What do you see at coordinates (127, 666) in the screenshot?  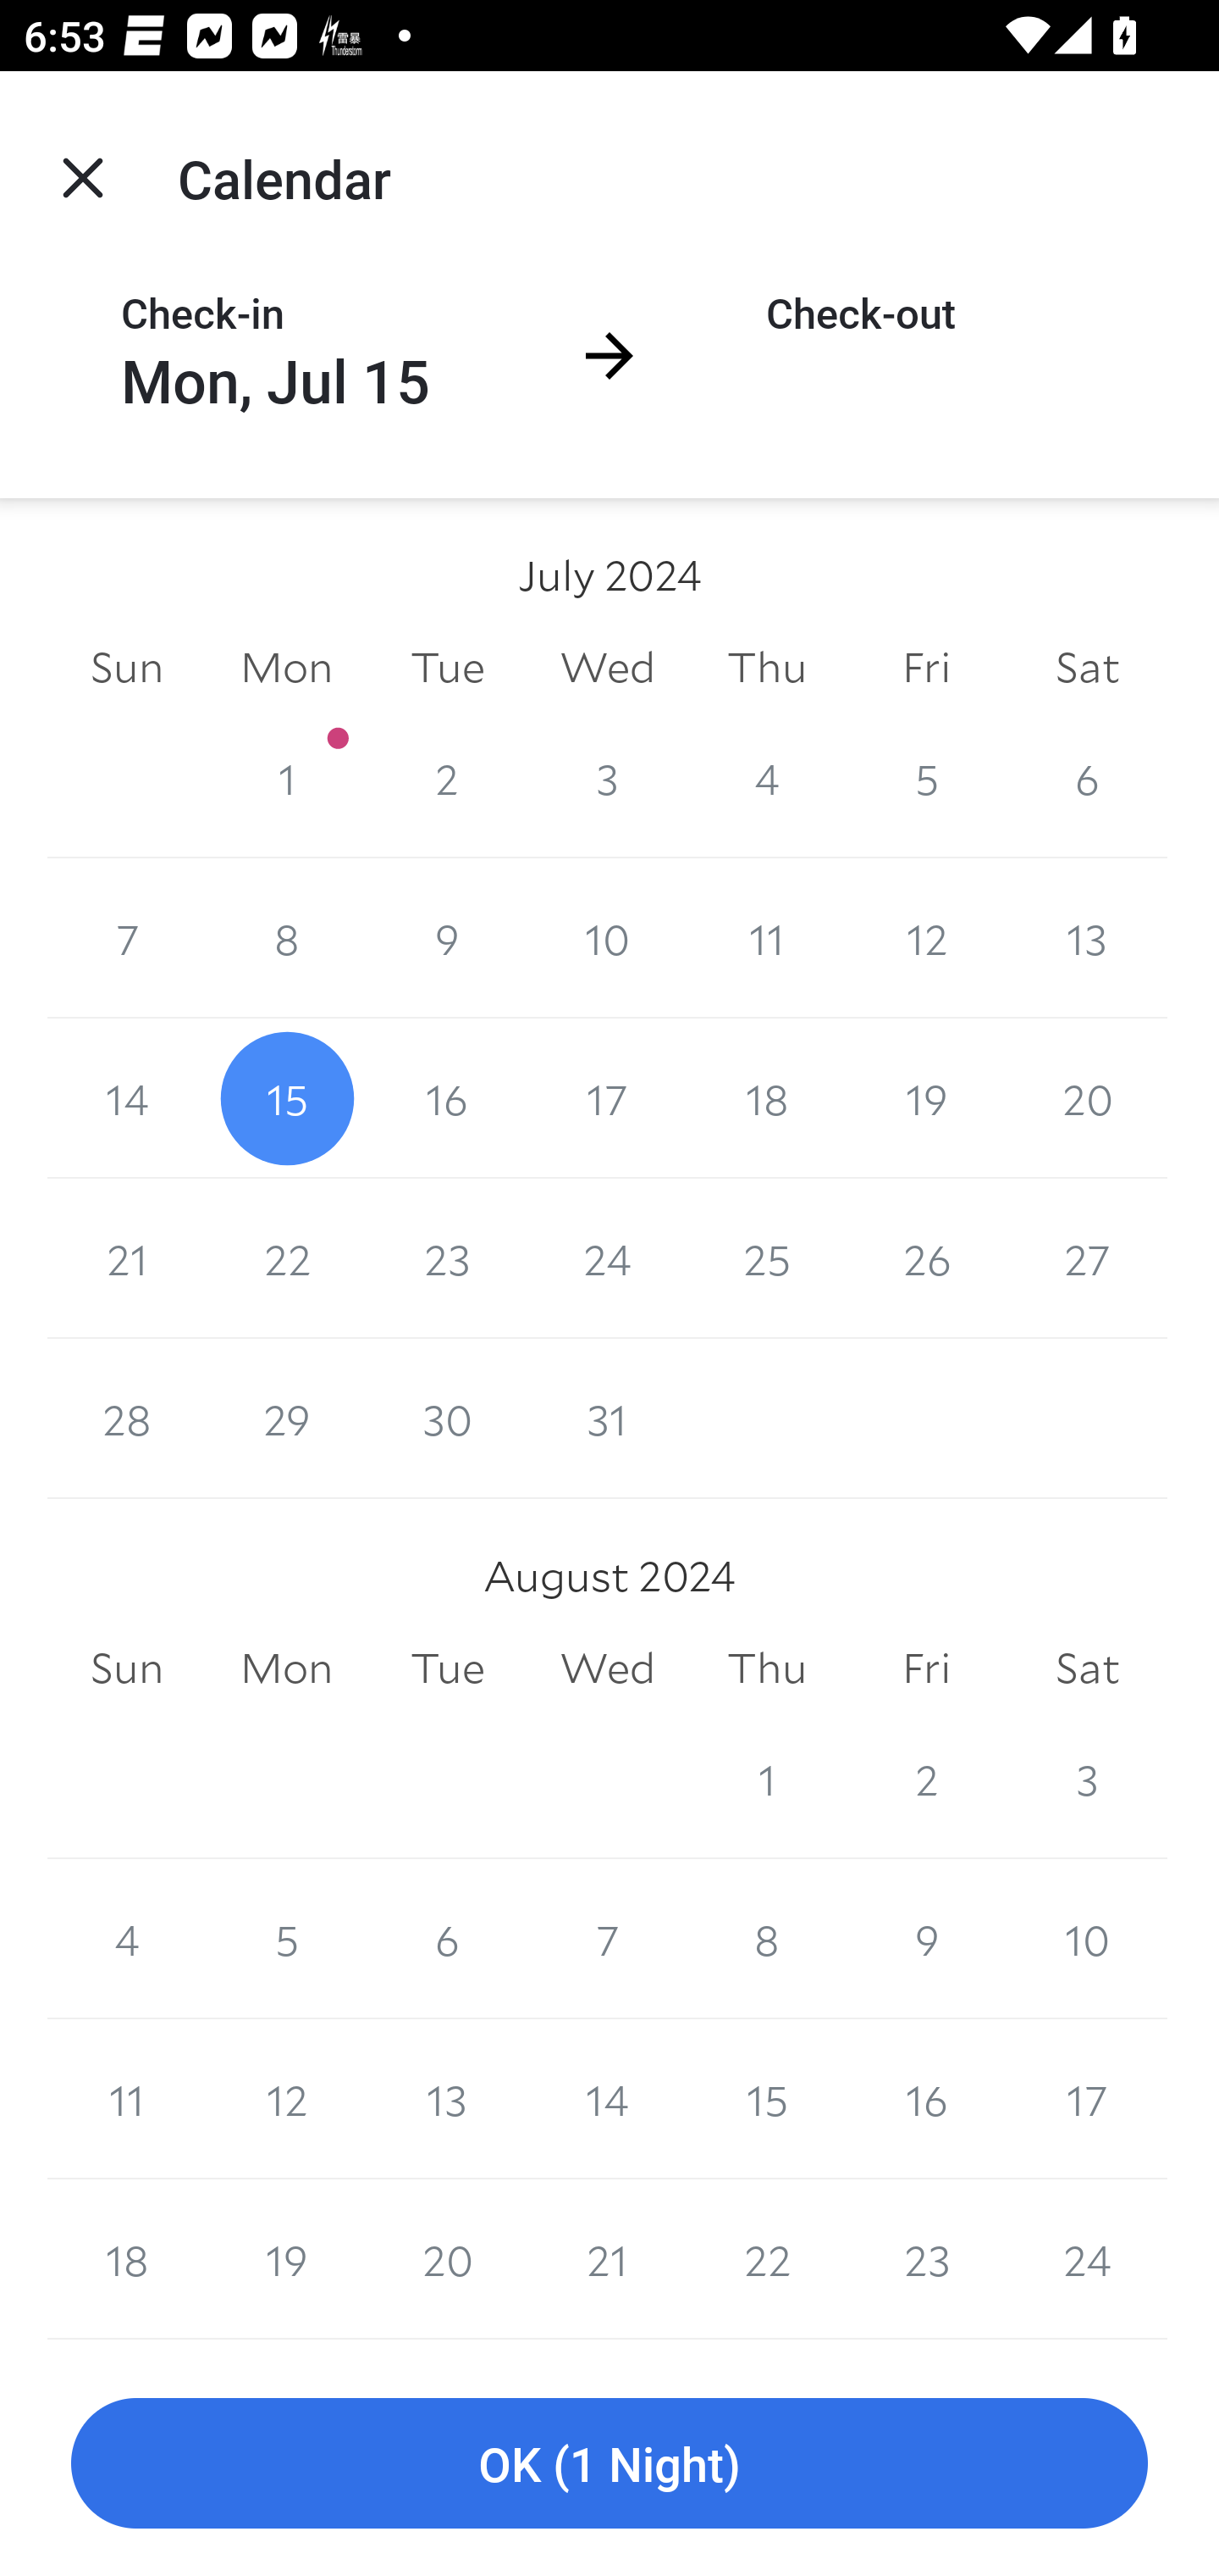 I see `Sun` at bounding box center [127, 666].